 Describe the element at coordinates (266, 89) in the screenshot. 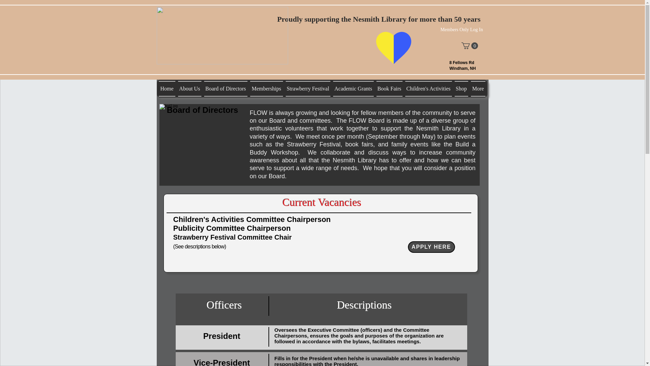

I see `Memberships` at that location.